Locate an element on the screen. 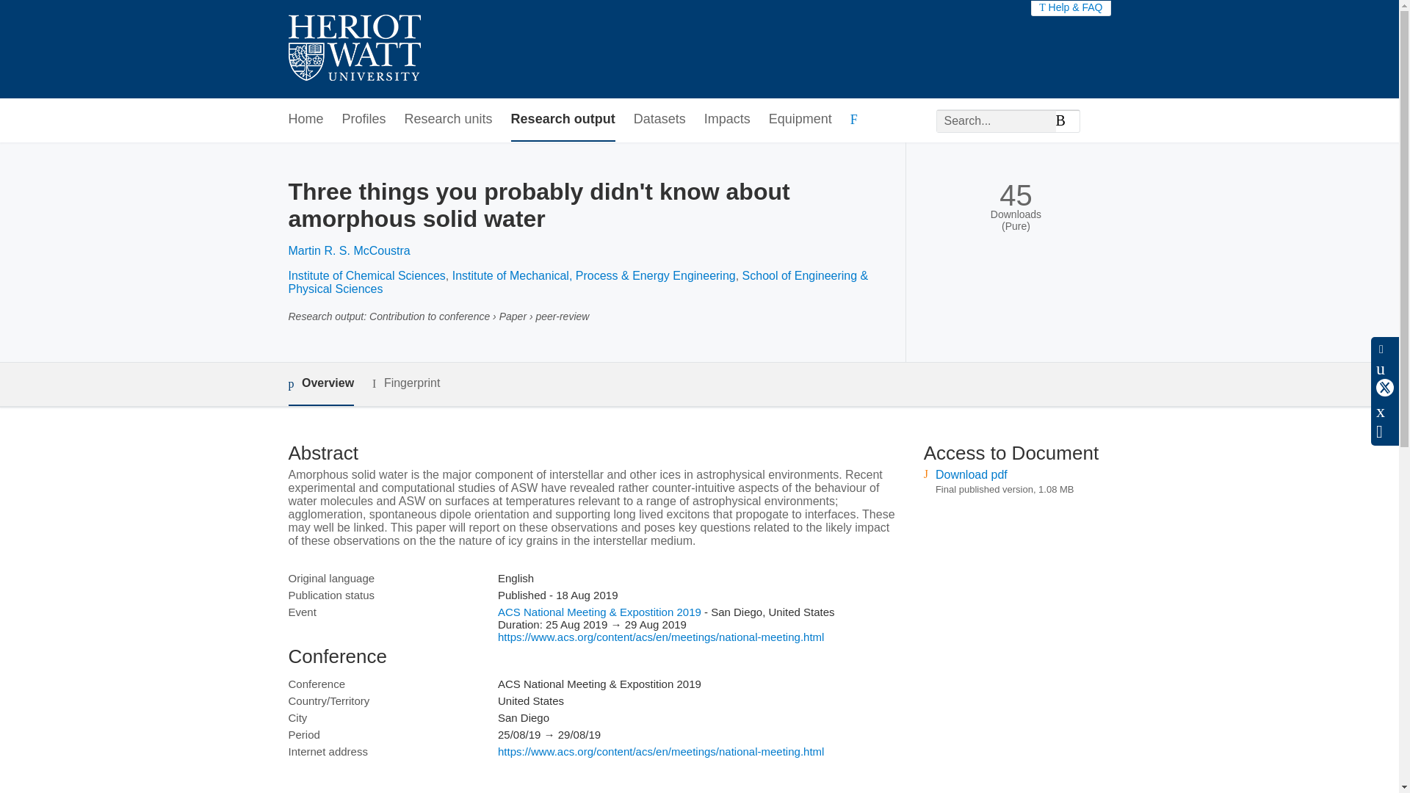 The height and width of the screenshot is (793, 1410). Heriot-Watt Research Portal Home is located at coordinates (354, 49).